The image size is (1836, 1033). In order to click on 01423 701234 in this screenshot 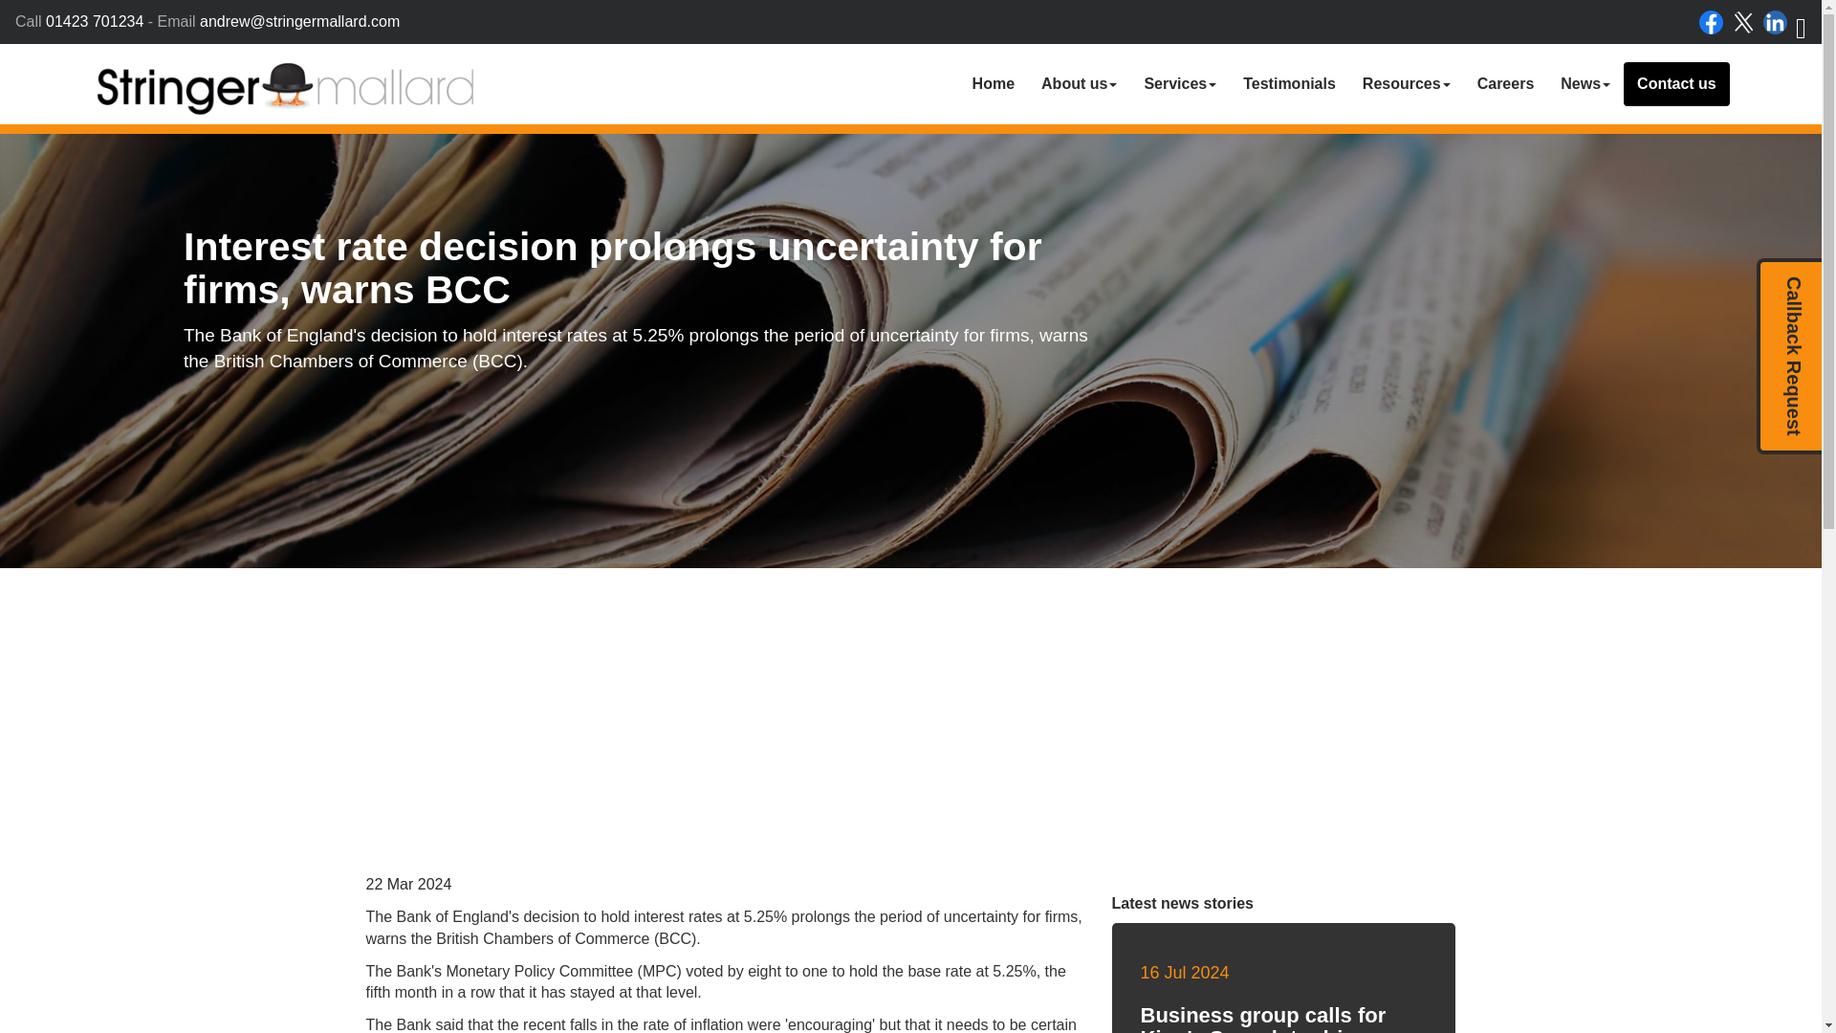, I will do `click(94, 21)`.